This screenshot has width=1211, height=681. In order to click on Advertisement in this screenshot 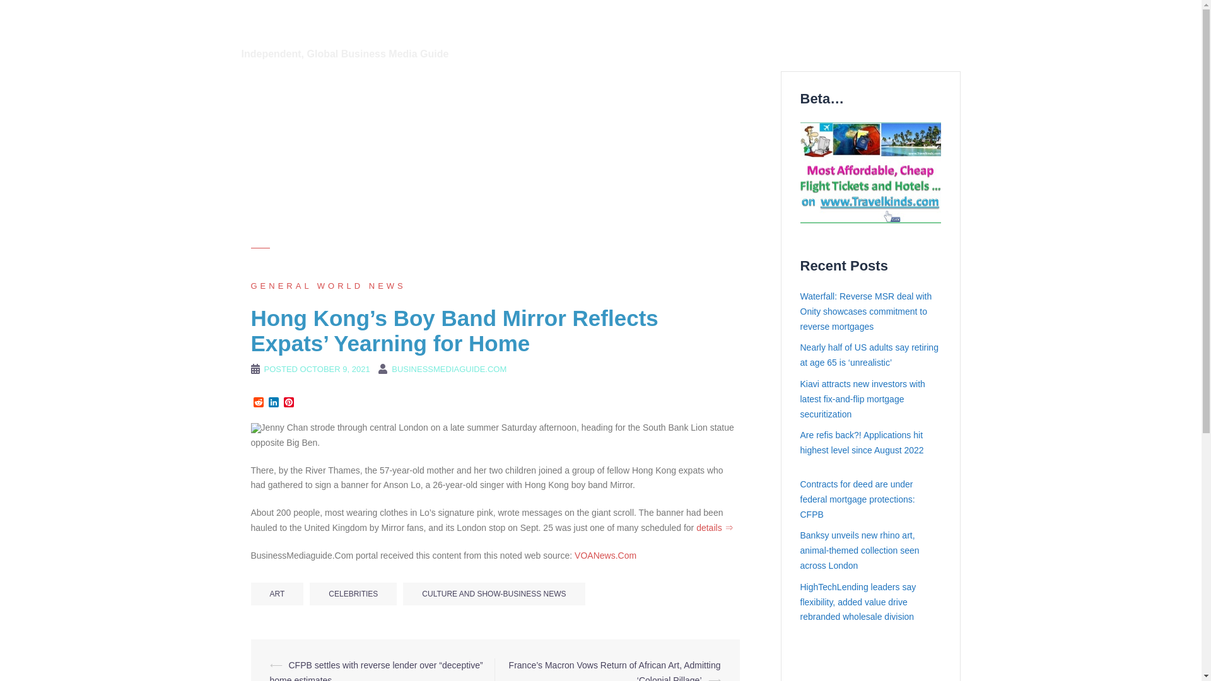, I will do `click(495, 160)`.